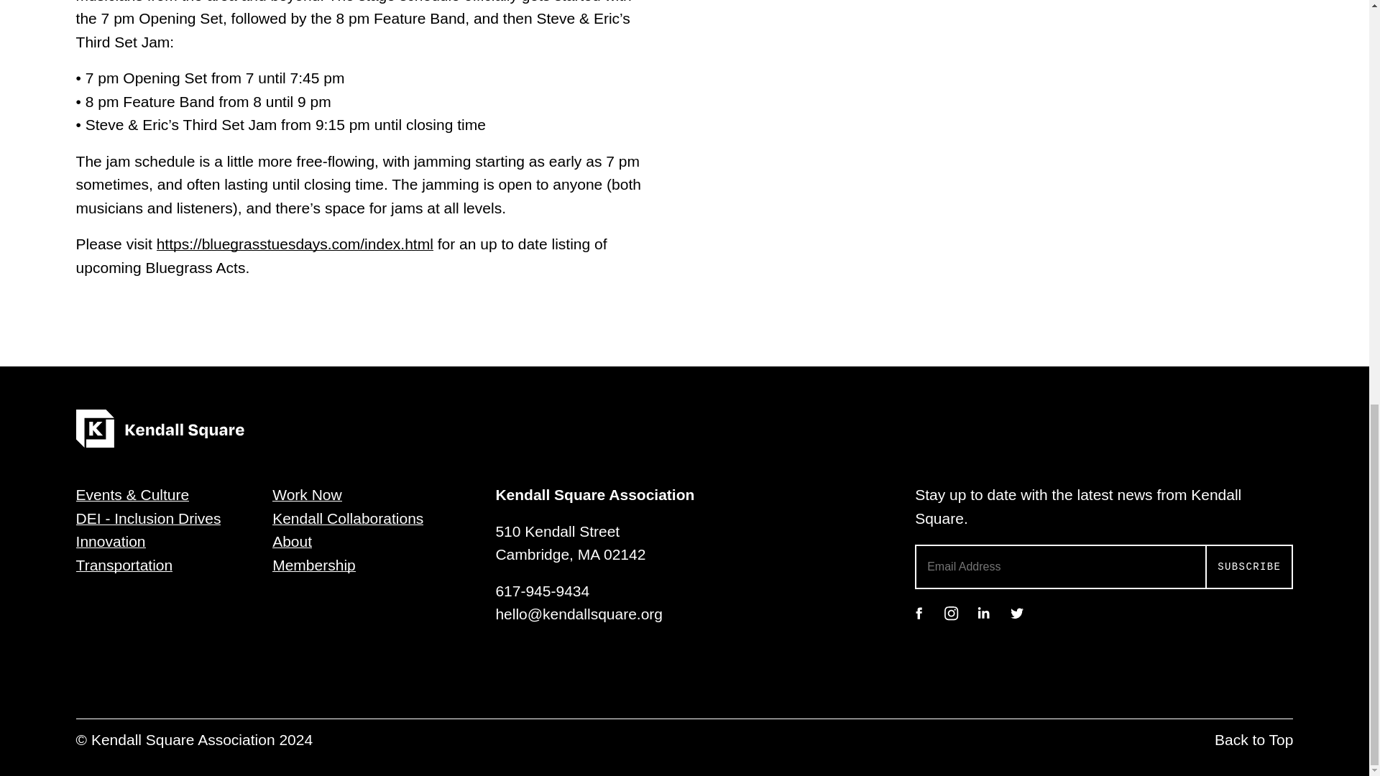  What do you see at coordinates (148, 530) in the screenshot?
I see `DEI - Inclusion Drives Innovation` at bounding box center [148, 530].